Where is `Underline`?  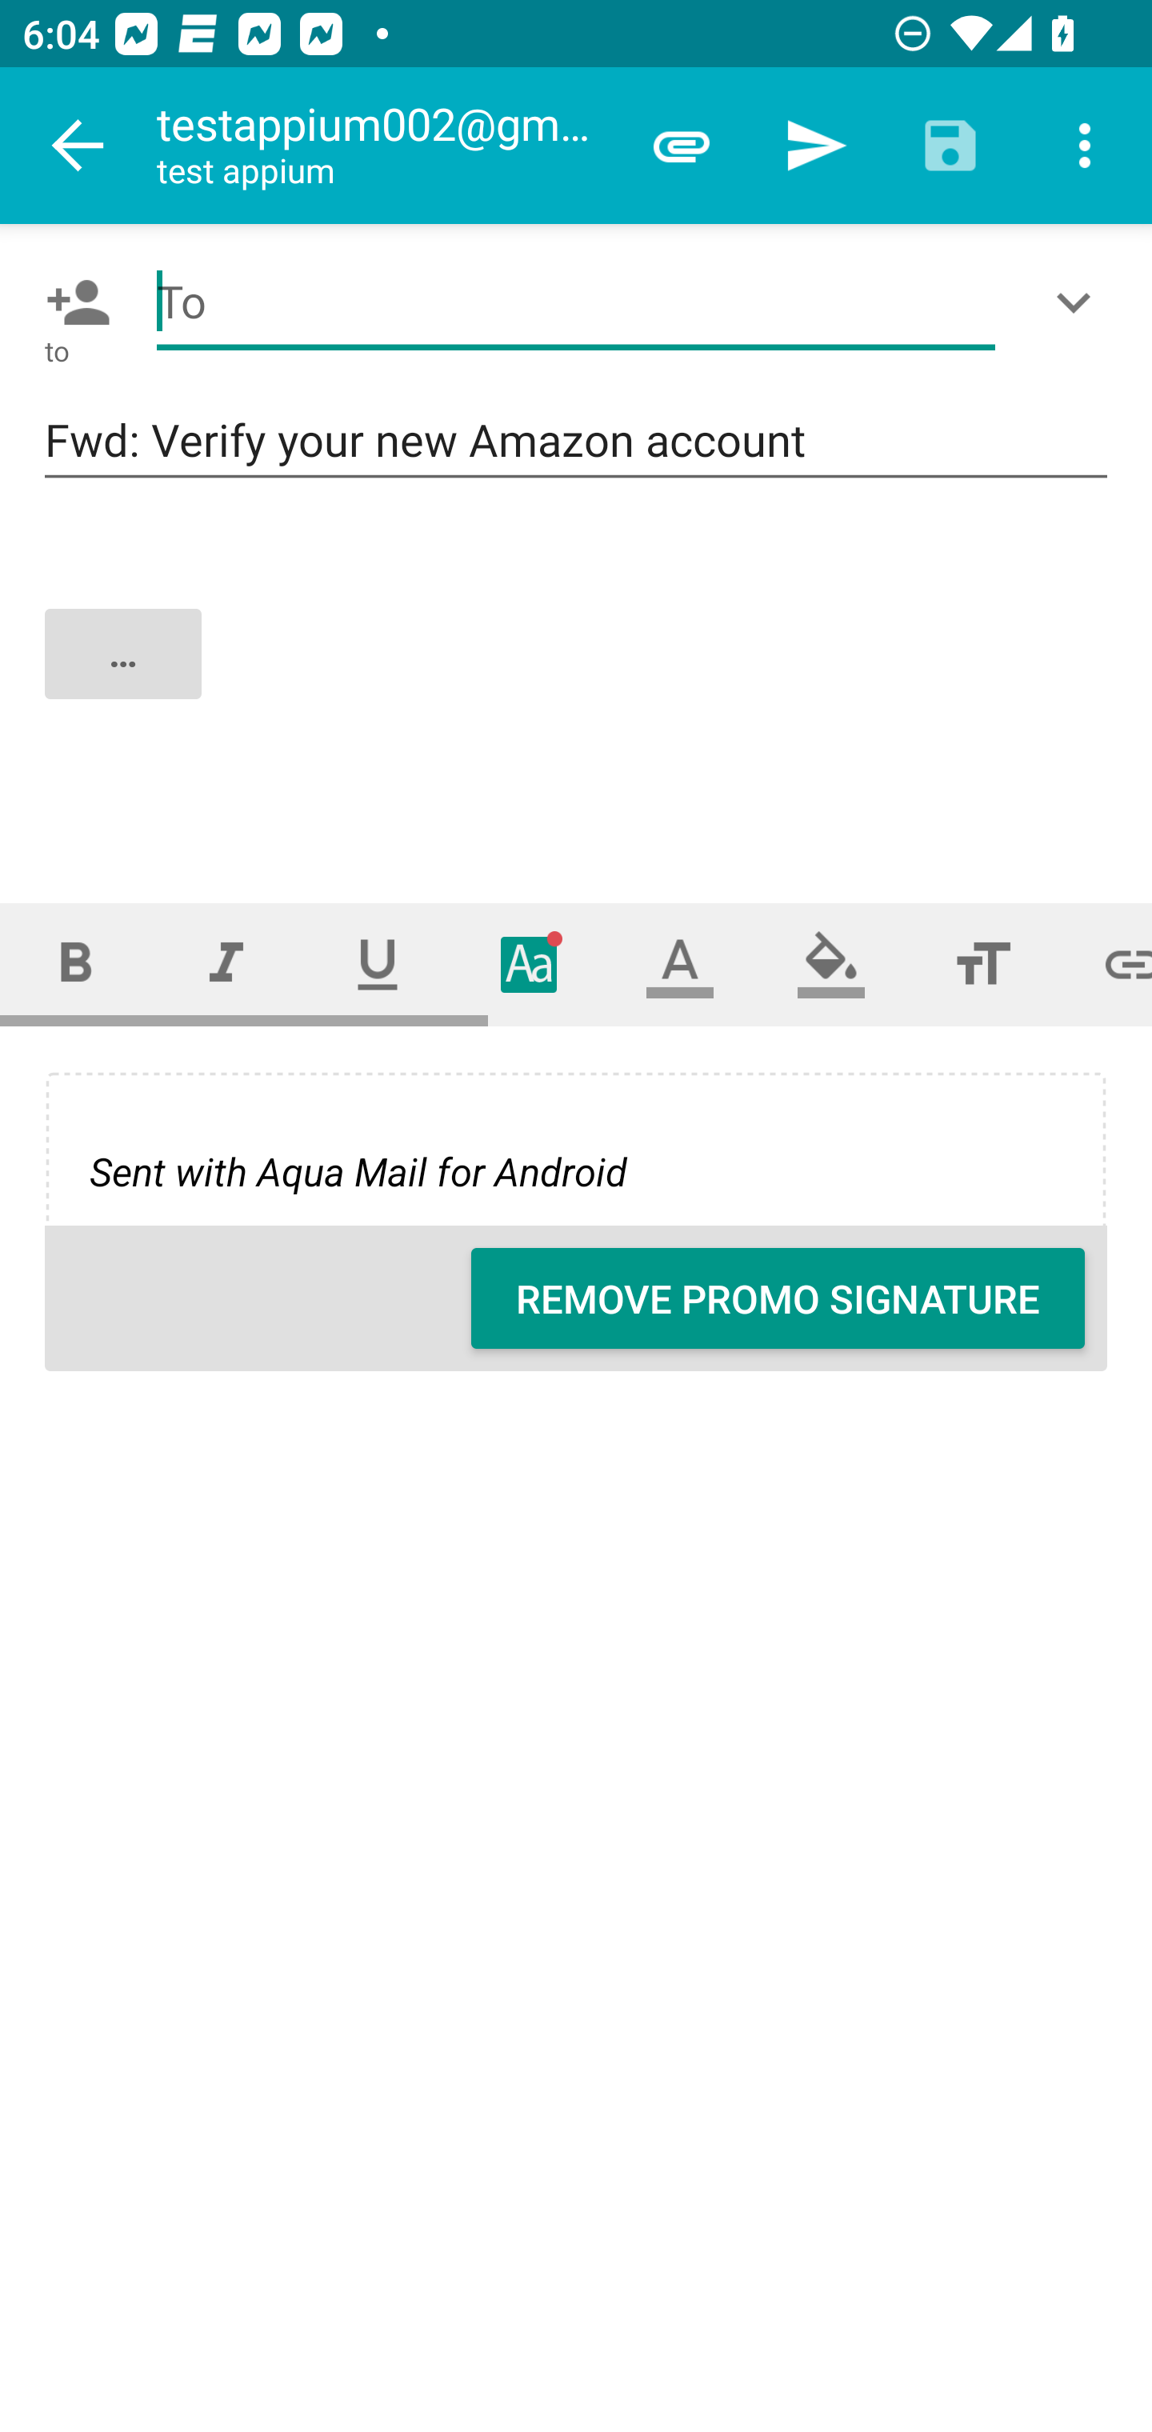 Underline is located at coordinates (378, 963).